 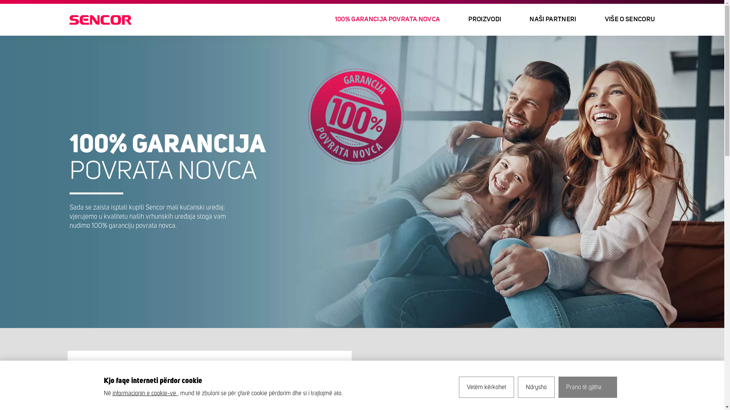 I want to click on Ndrysho, so click(x=536, y=387).